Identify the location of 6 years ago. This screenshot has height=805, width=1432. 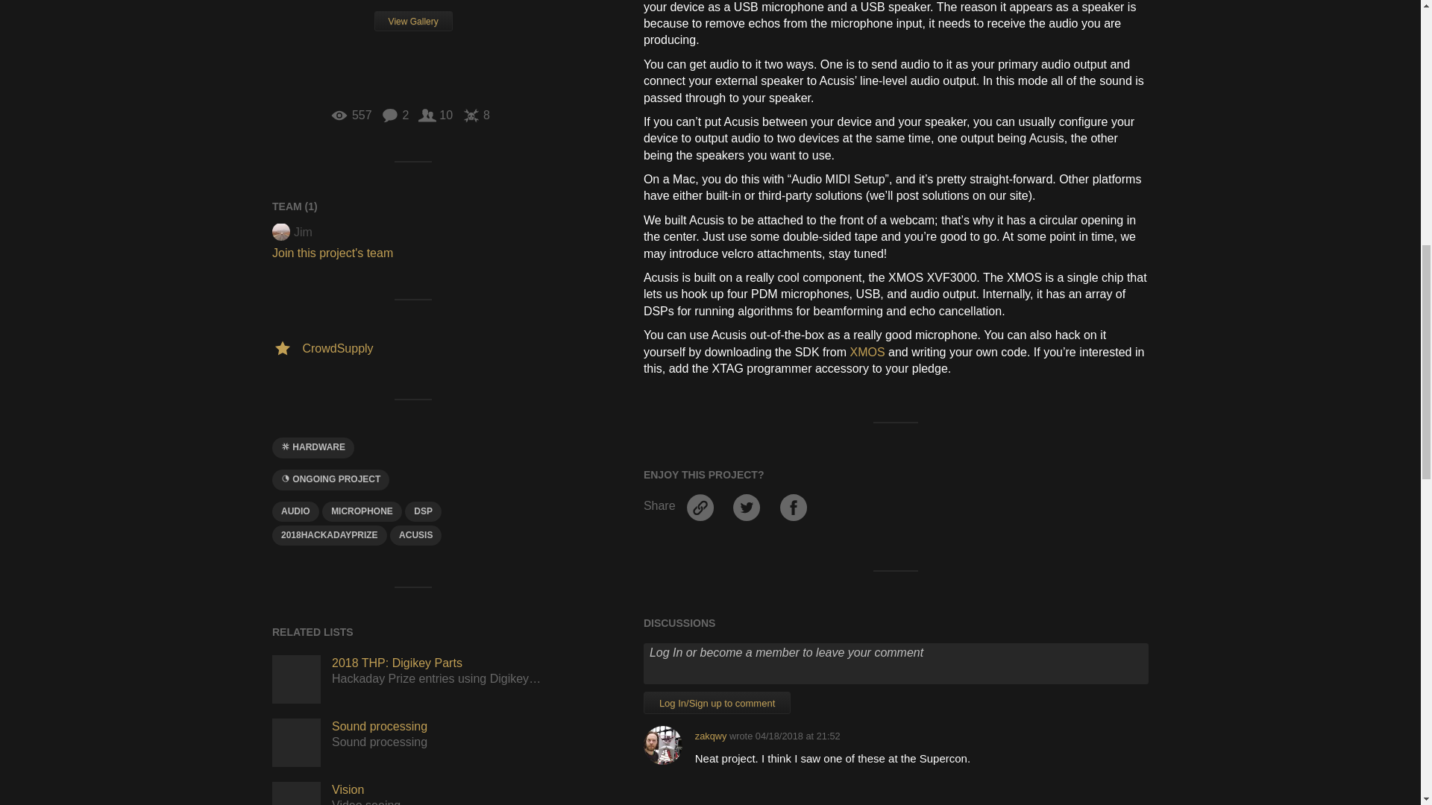
(798, 735).